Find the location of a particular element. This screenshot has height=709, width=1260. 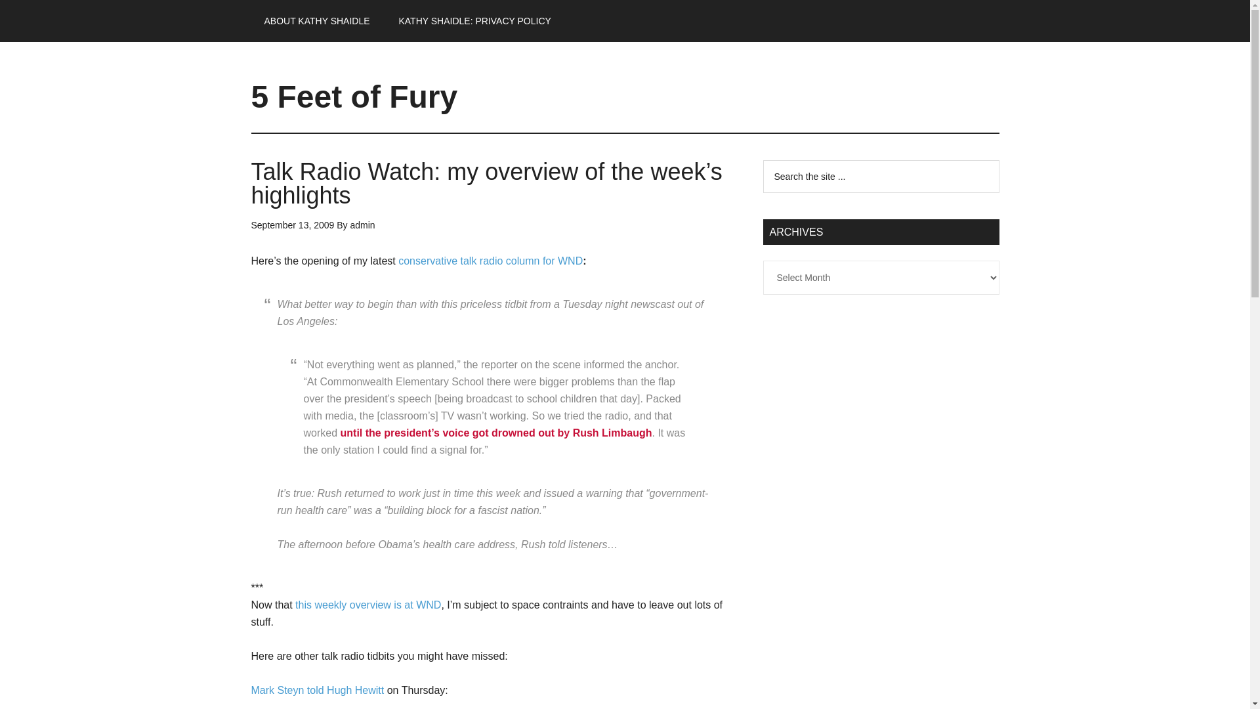

admin is located at coordinates (362, 225).